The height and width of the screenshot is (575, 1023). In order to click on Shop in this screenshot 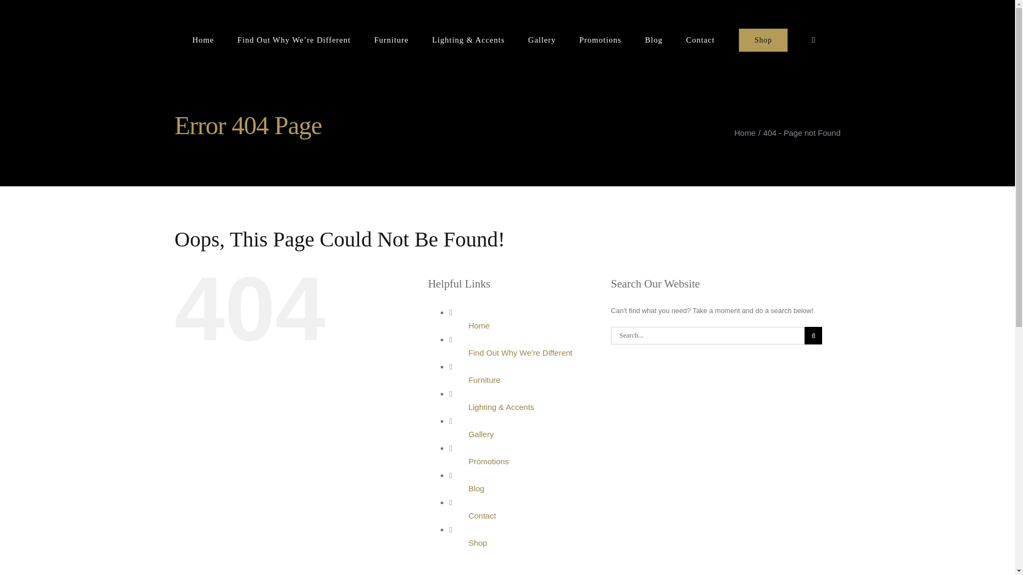, I will do `click(763, 40)`.